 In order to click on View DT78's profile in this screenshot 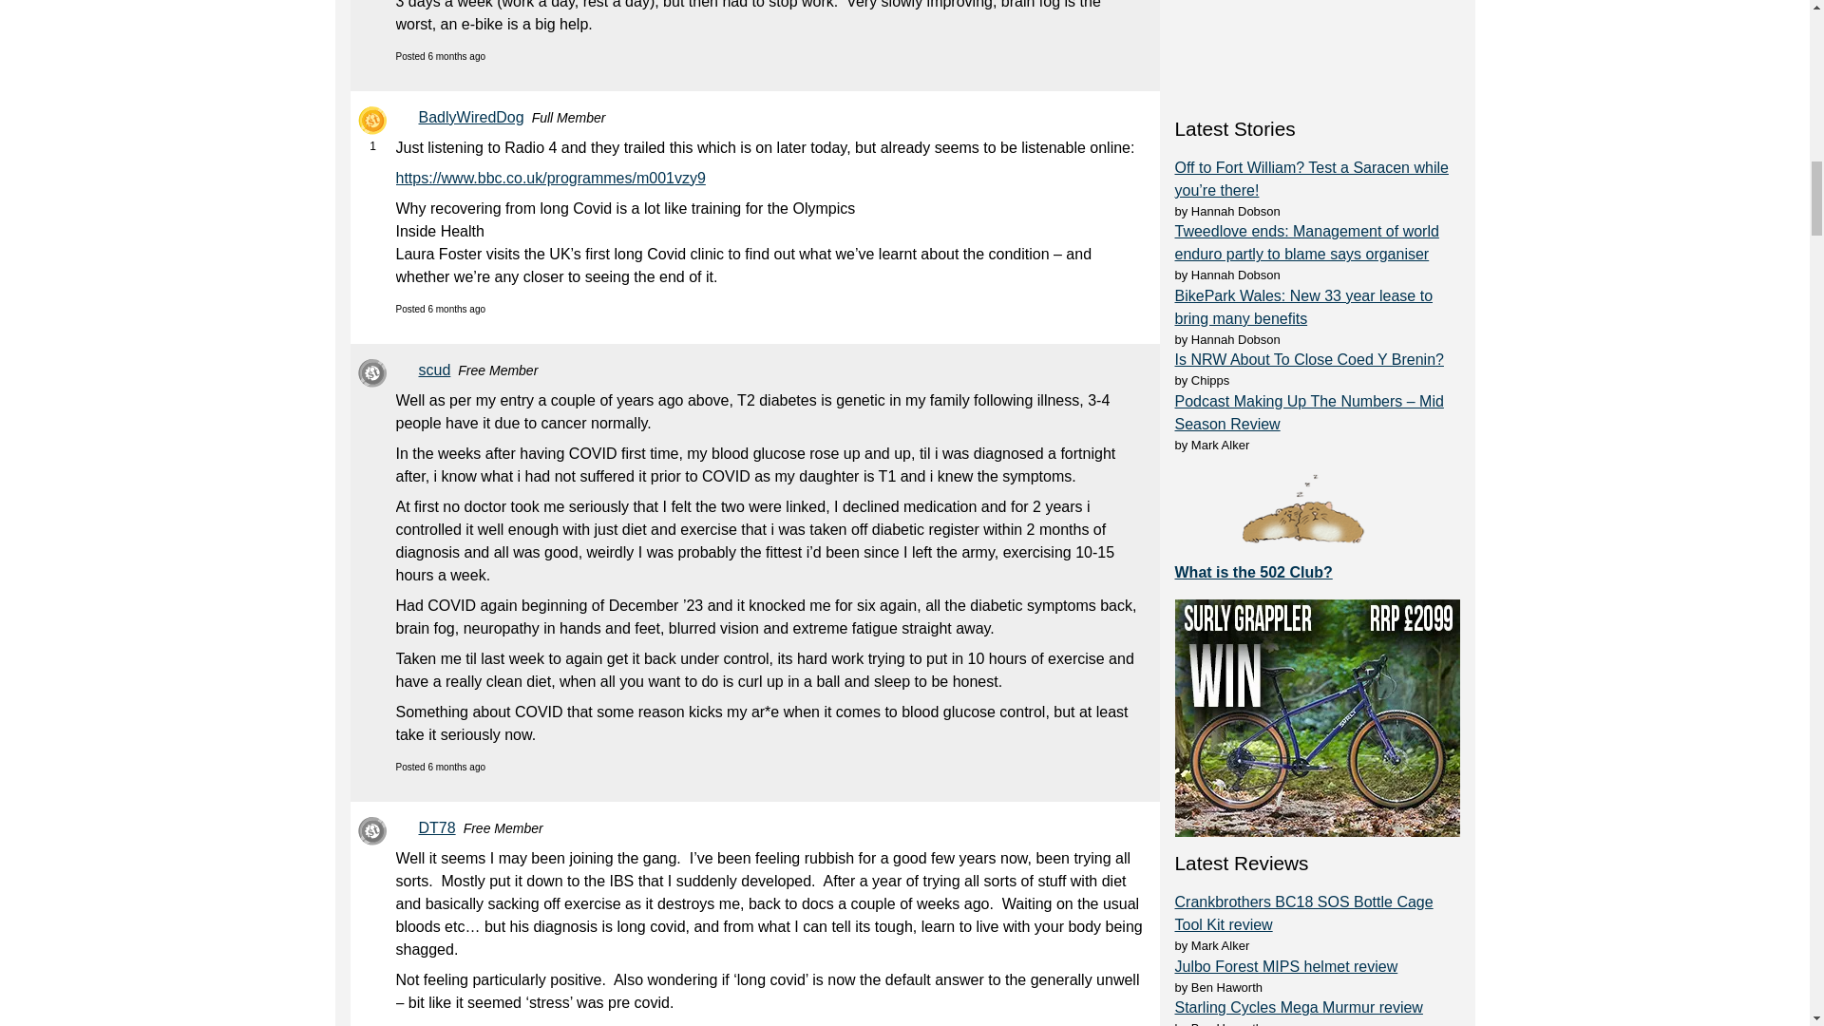, I will do `click(440, 828)`.